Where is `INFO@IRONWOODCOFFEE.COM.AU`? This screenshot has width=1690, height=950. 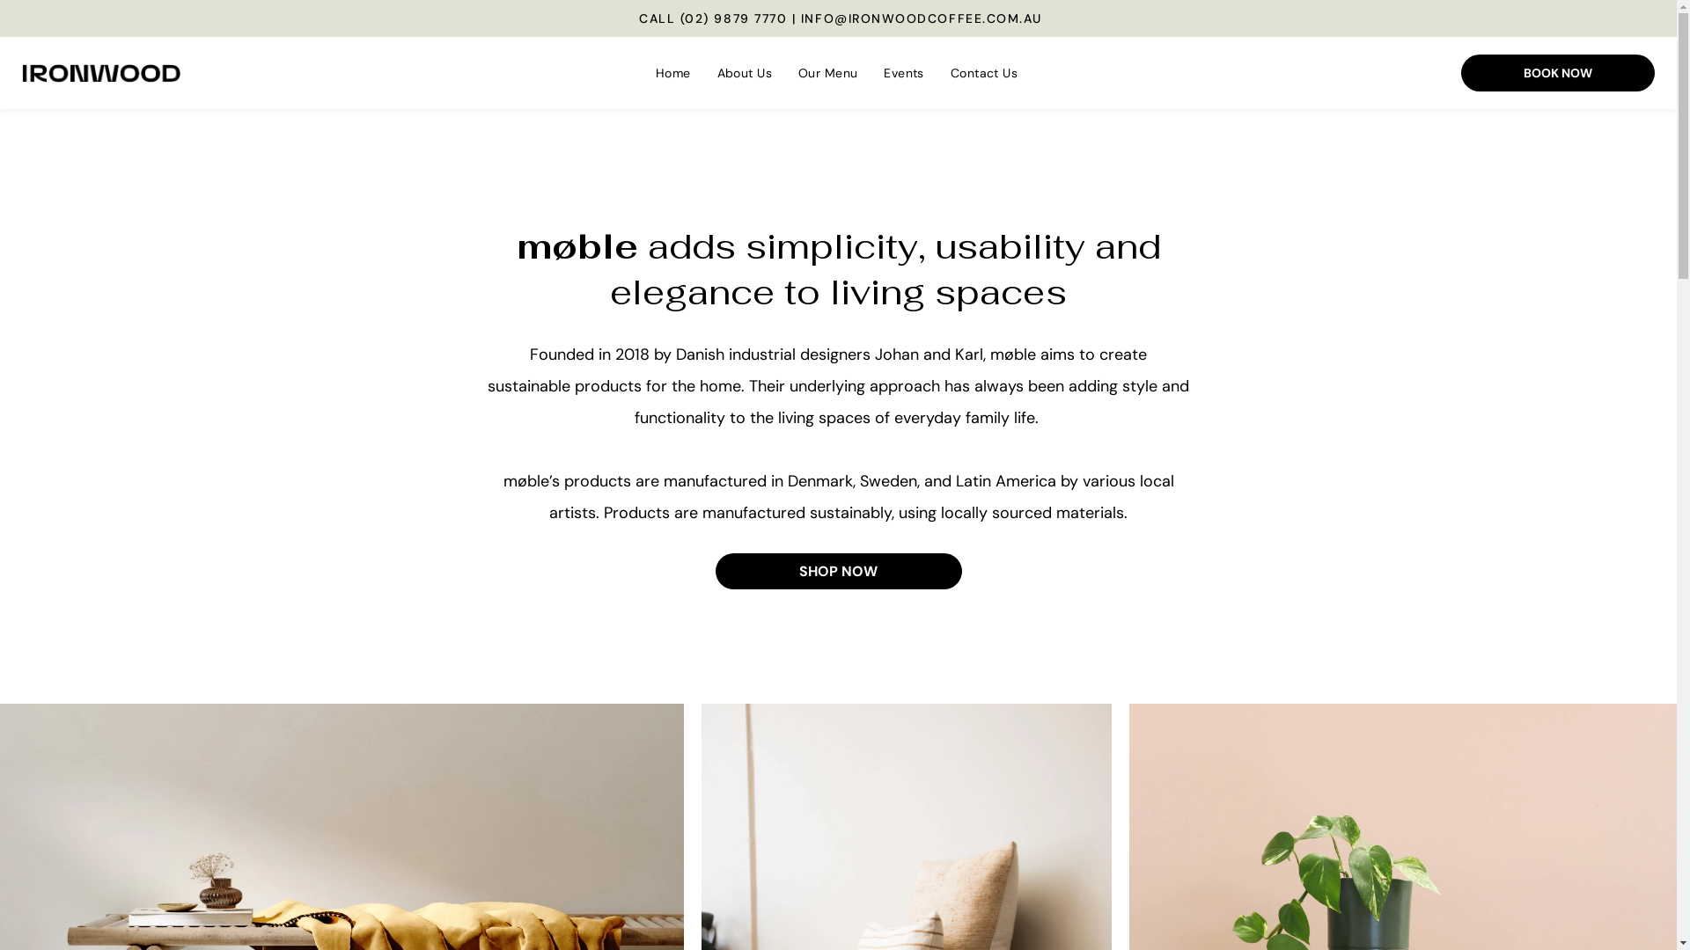 INFO@IRONWOODCOFFEE.COM.AU is located at coordinates (922, 18).